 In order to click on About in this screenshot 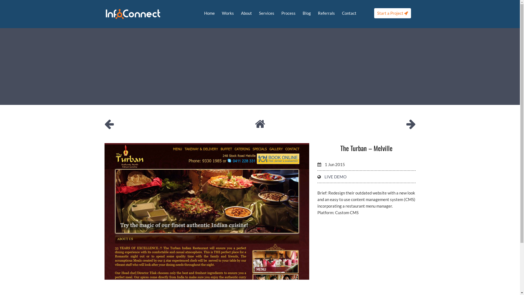, I will do `click(246, 13)`.